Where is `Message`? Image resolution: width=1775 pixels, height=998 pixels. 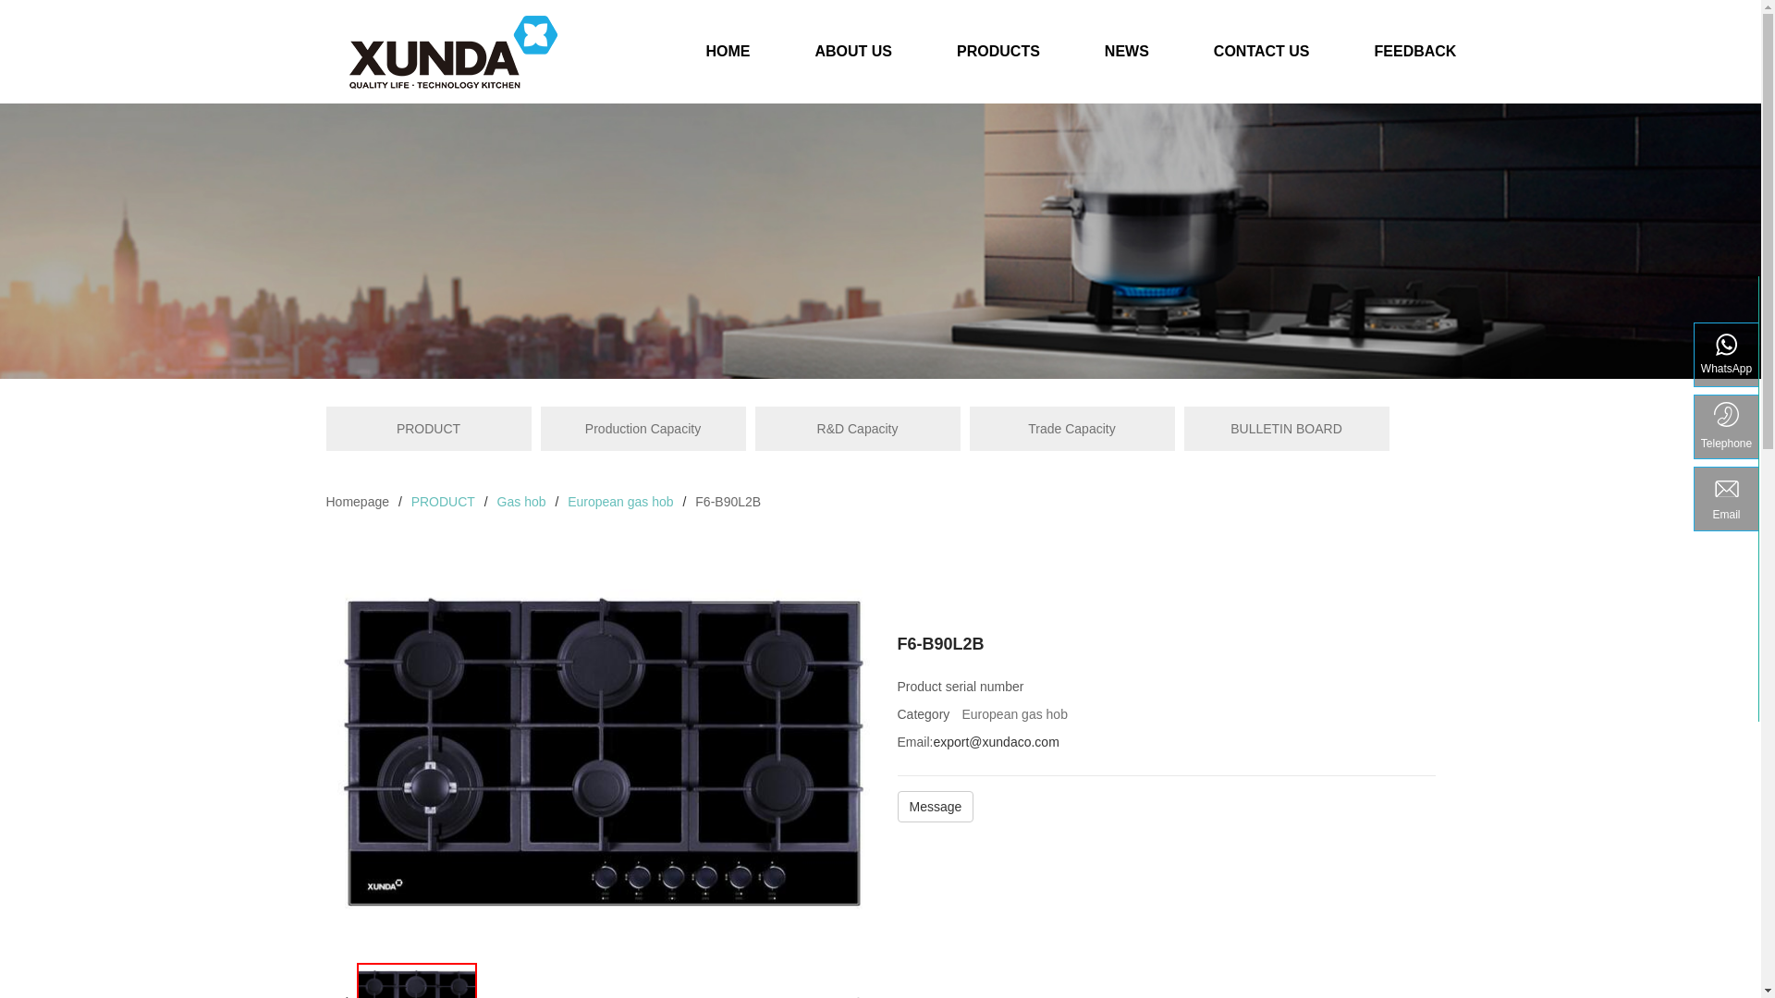 Message is located at coordinates (936, 807).